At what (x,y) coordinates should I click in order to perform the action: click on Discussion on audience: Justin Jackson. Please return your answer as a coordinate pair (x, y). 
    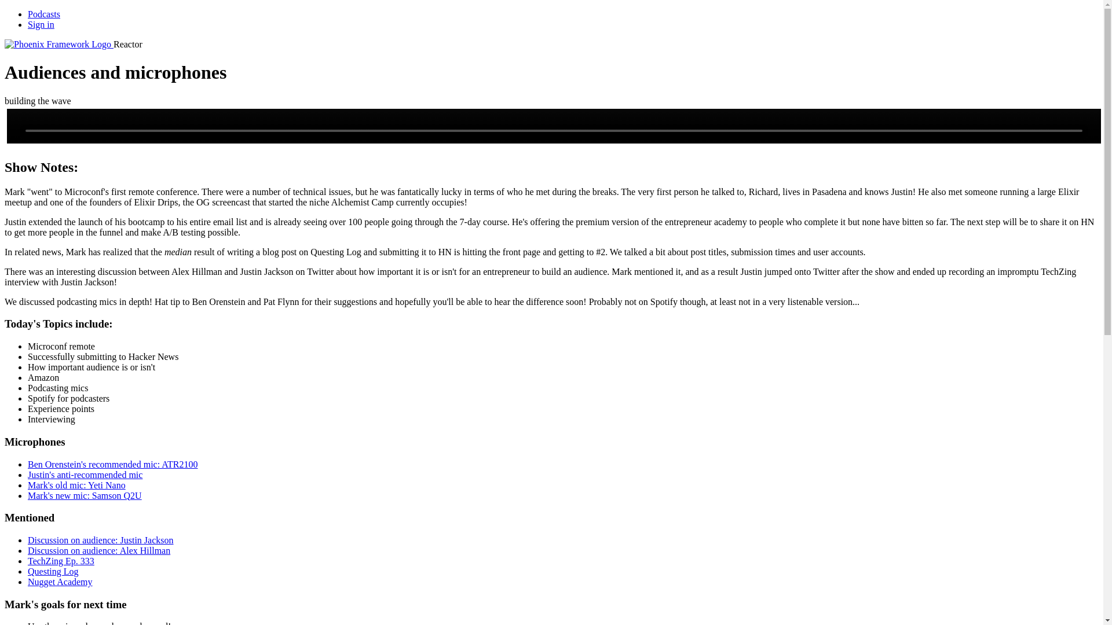
    Looking at the image, I should click on (101, 539).